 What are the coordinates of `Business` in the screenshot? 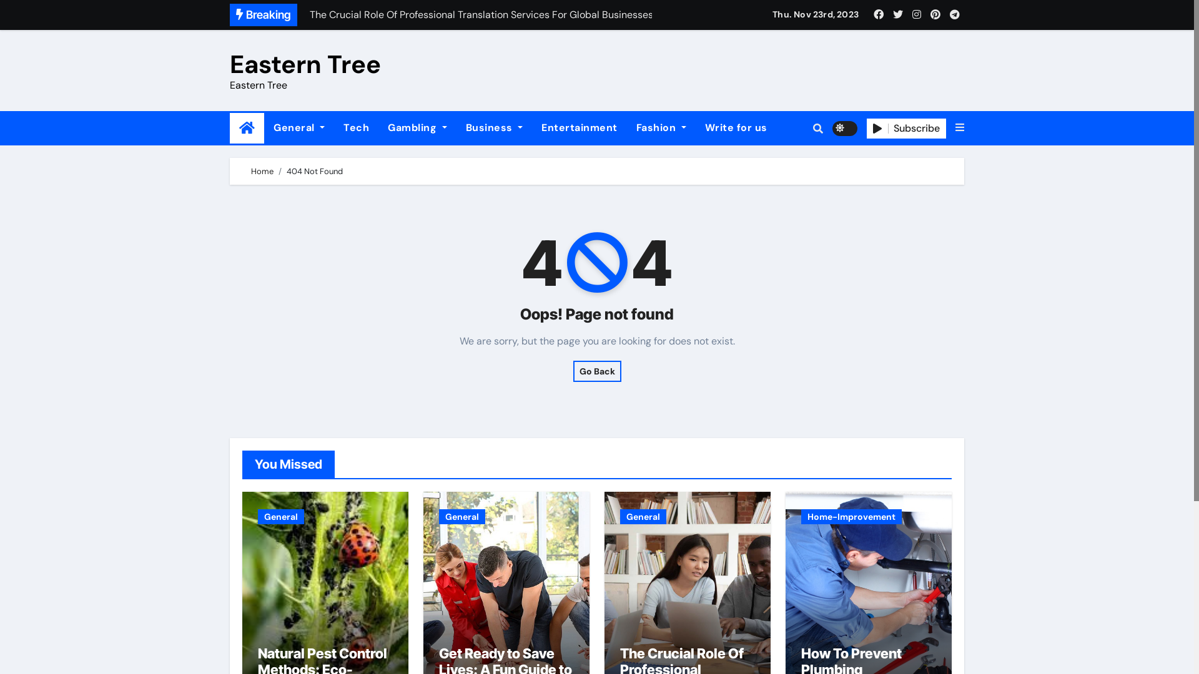 It's located at (495, 128).